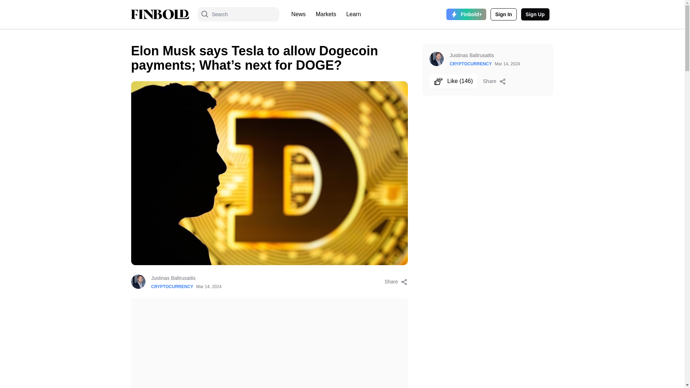 The image size is (690, 388). I want to click on CRYPTOCURRENCY, so click(172, 286).